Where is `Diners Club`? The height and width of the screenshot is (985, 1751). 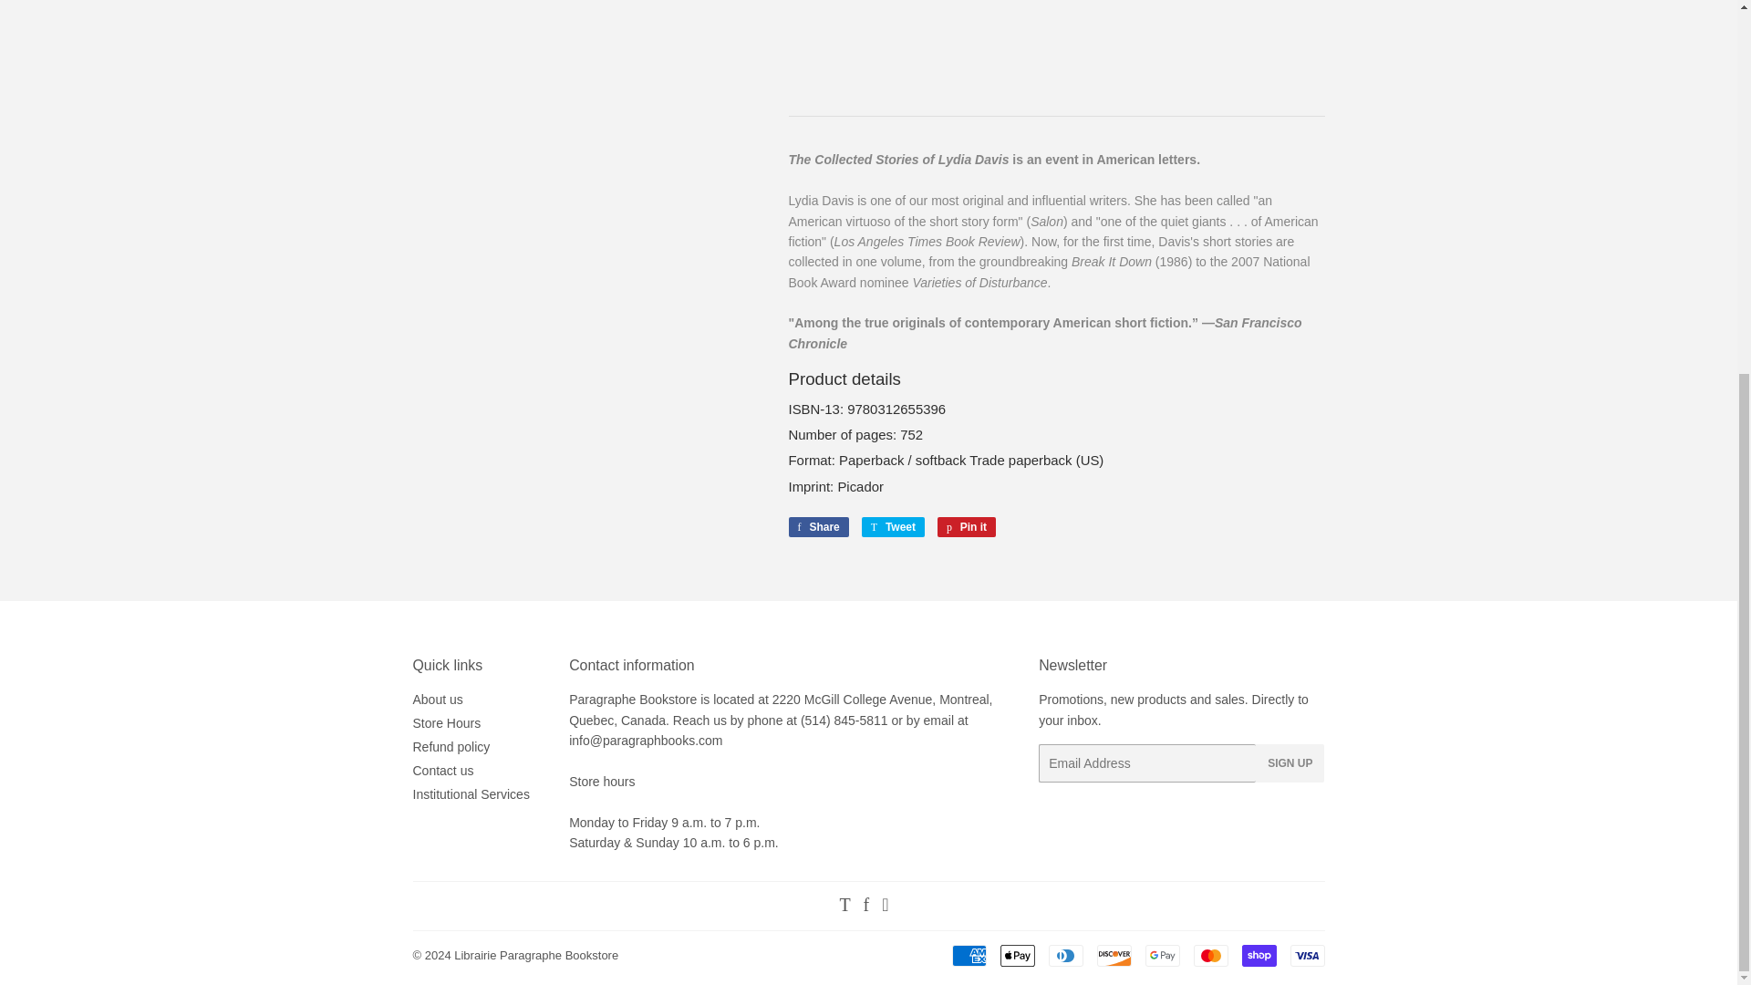
Diners Club is located at coordinates (1066, 955).